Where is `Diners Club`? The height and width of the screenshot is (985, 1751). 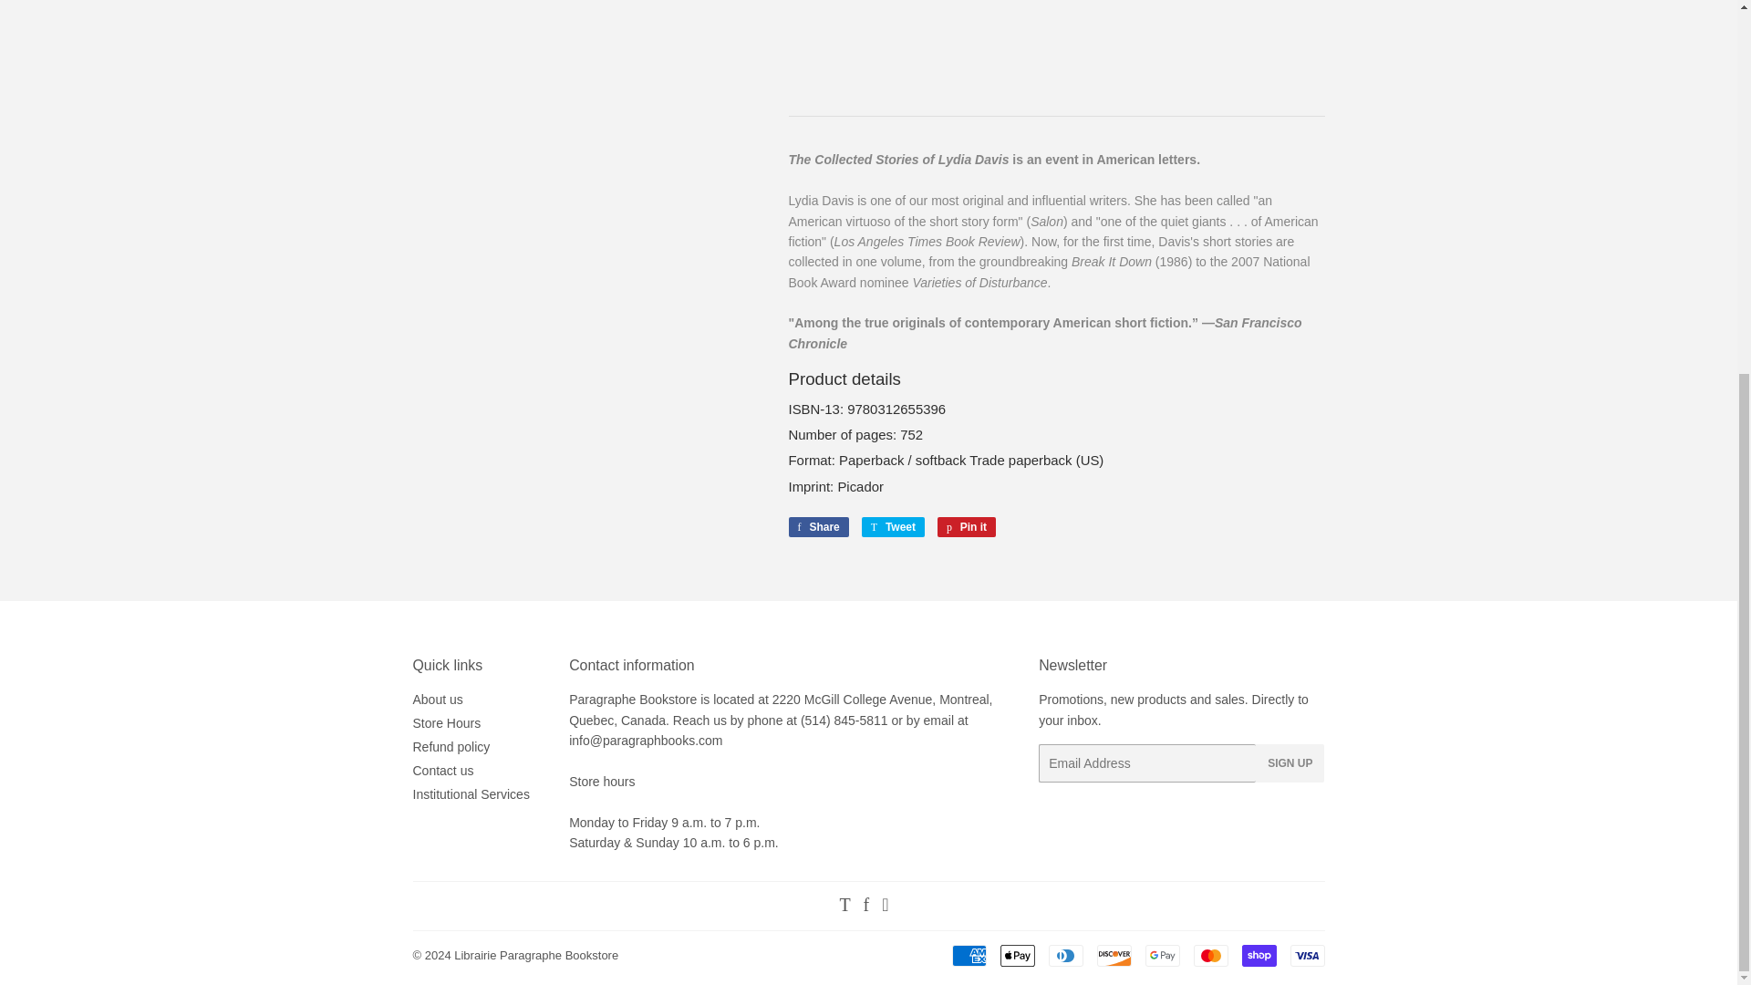
Diners Club is located at coordinates (1066, 955).